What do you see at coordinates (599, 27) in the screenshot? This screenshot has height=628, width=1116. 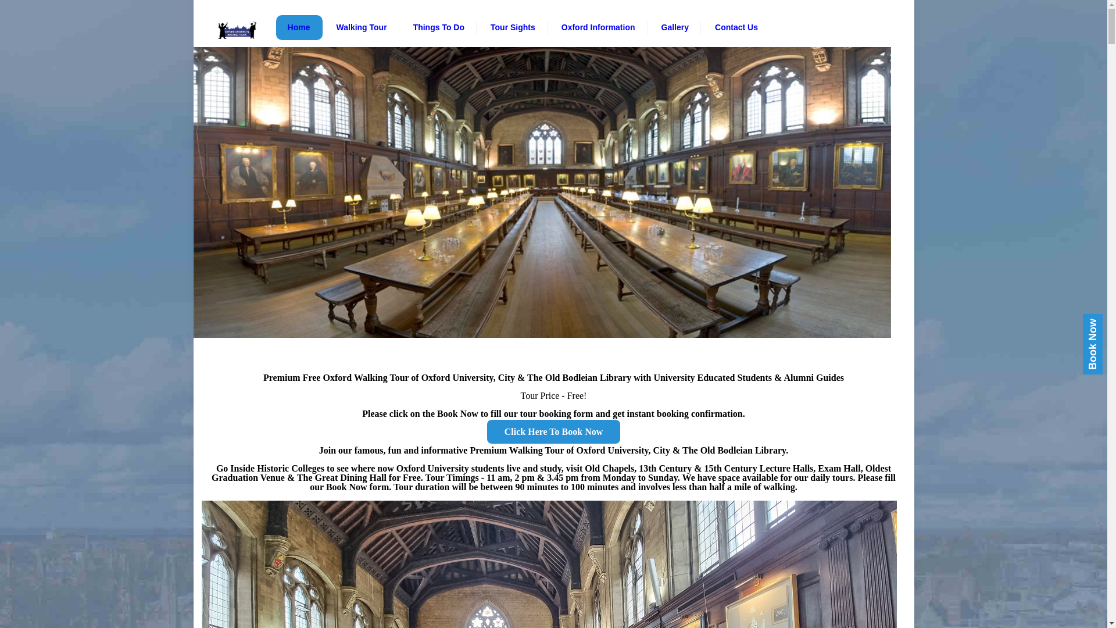 I see `Oxford Information` at bounding box center [599, 27].